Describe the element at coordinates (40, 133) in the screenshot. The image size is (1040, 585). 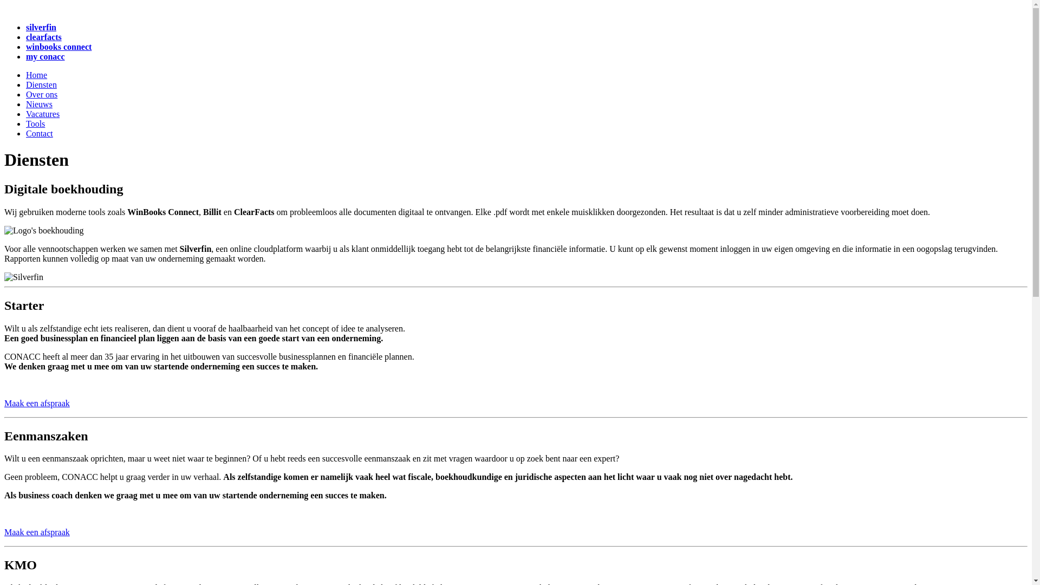
I see `Contact` at that location.